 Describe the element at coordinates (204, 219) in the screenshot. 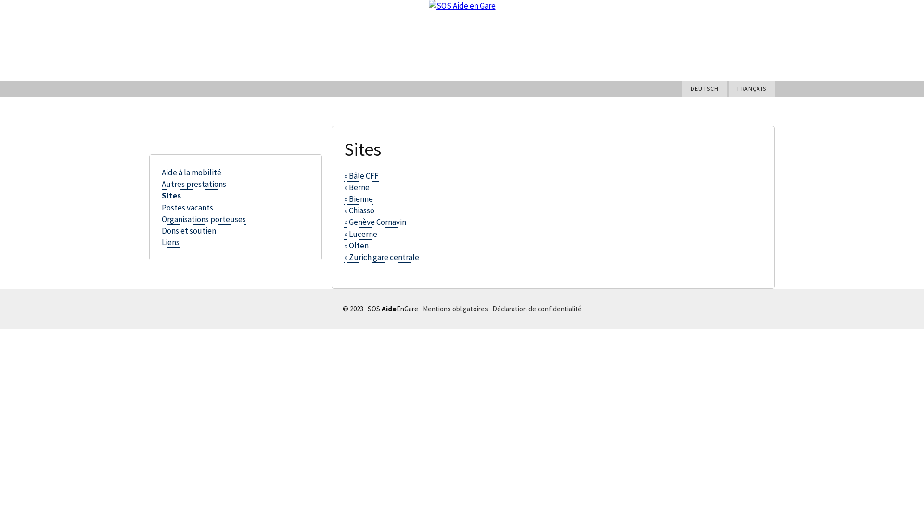

I see `Organisations porteuses` at that location.